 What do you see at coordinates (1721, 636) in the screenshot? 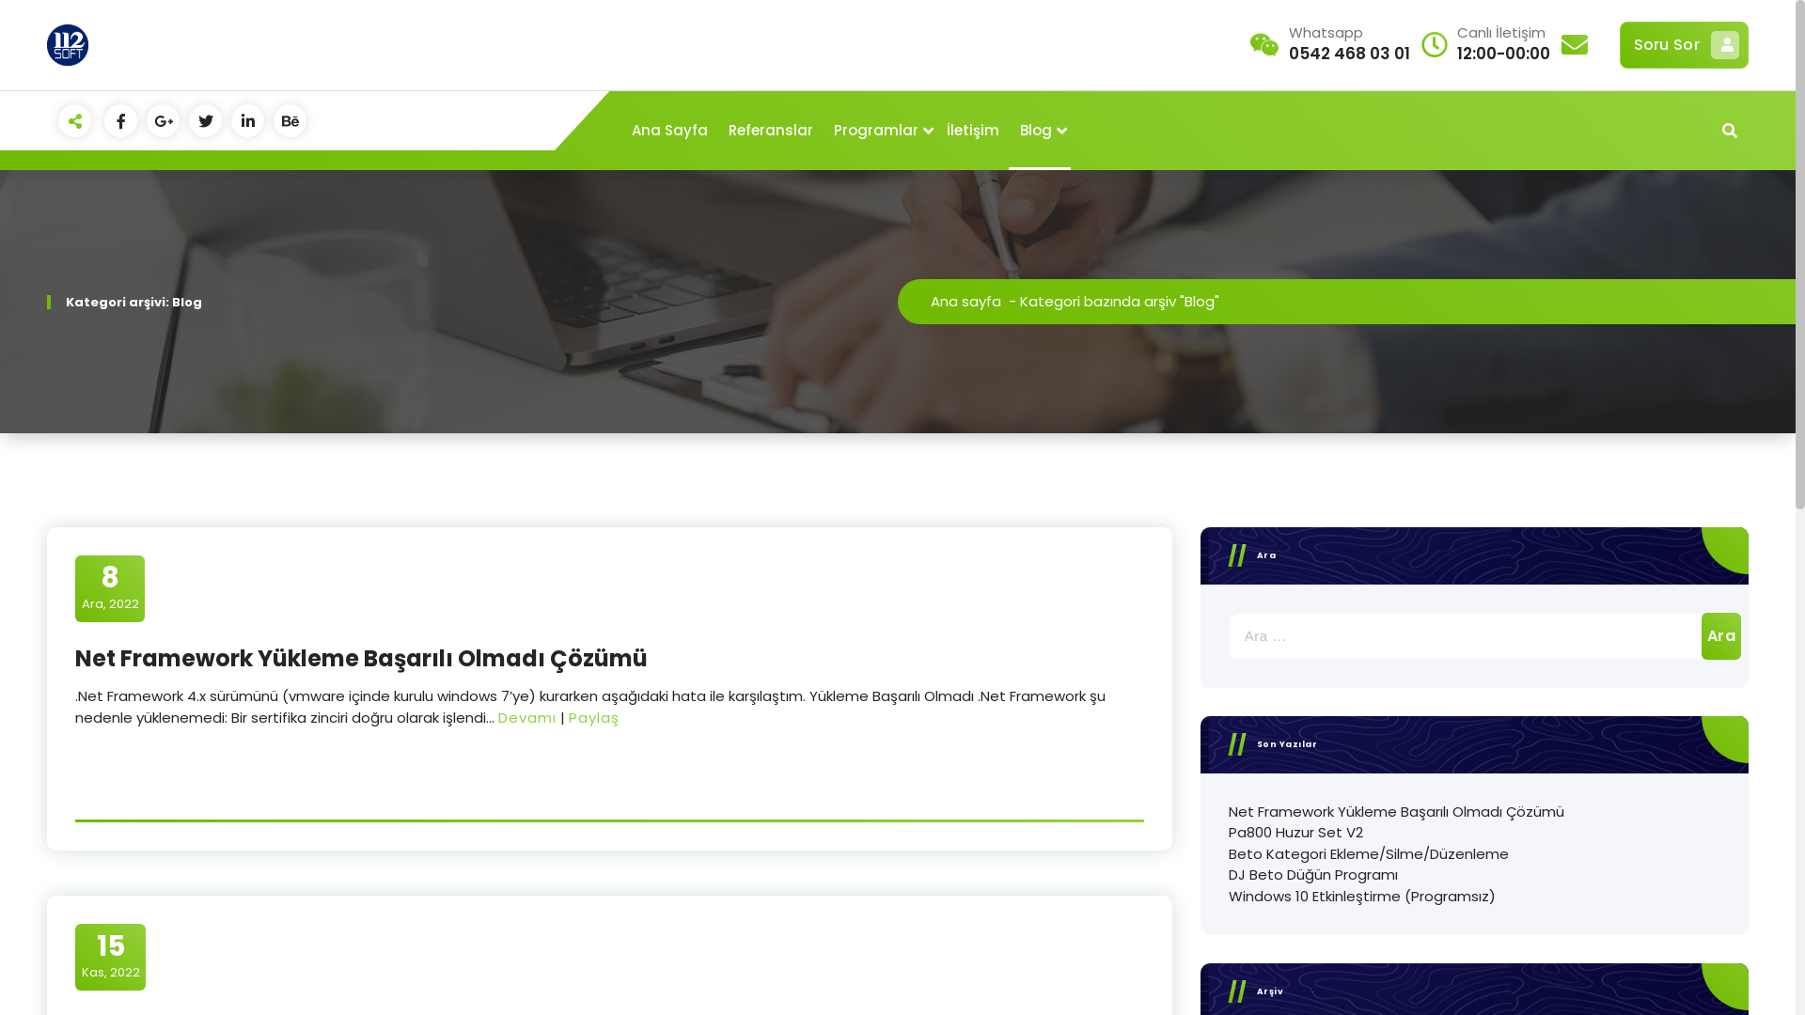
I see `Ara` at bounding box center [1721, 636].